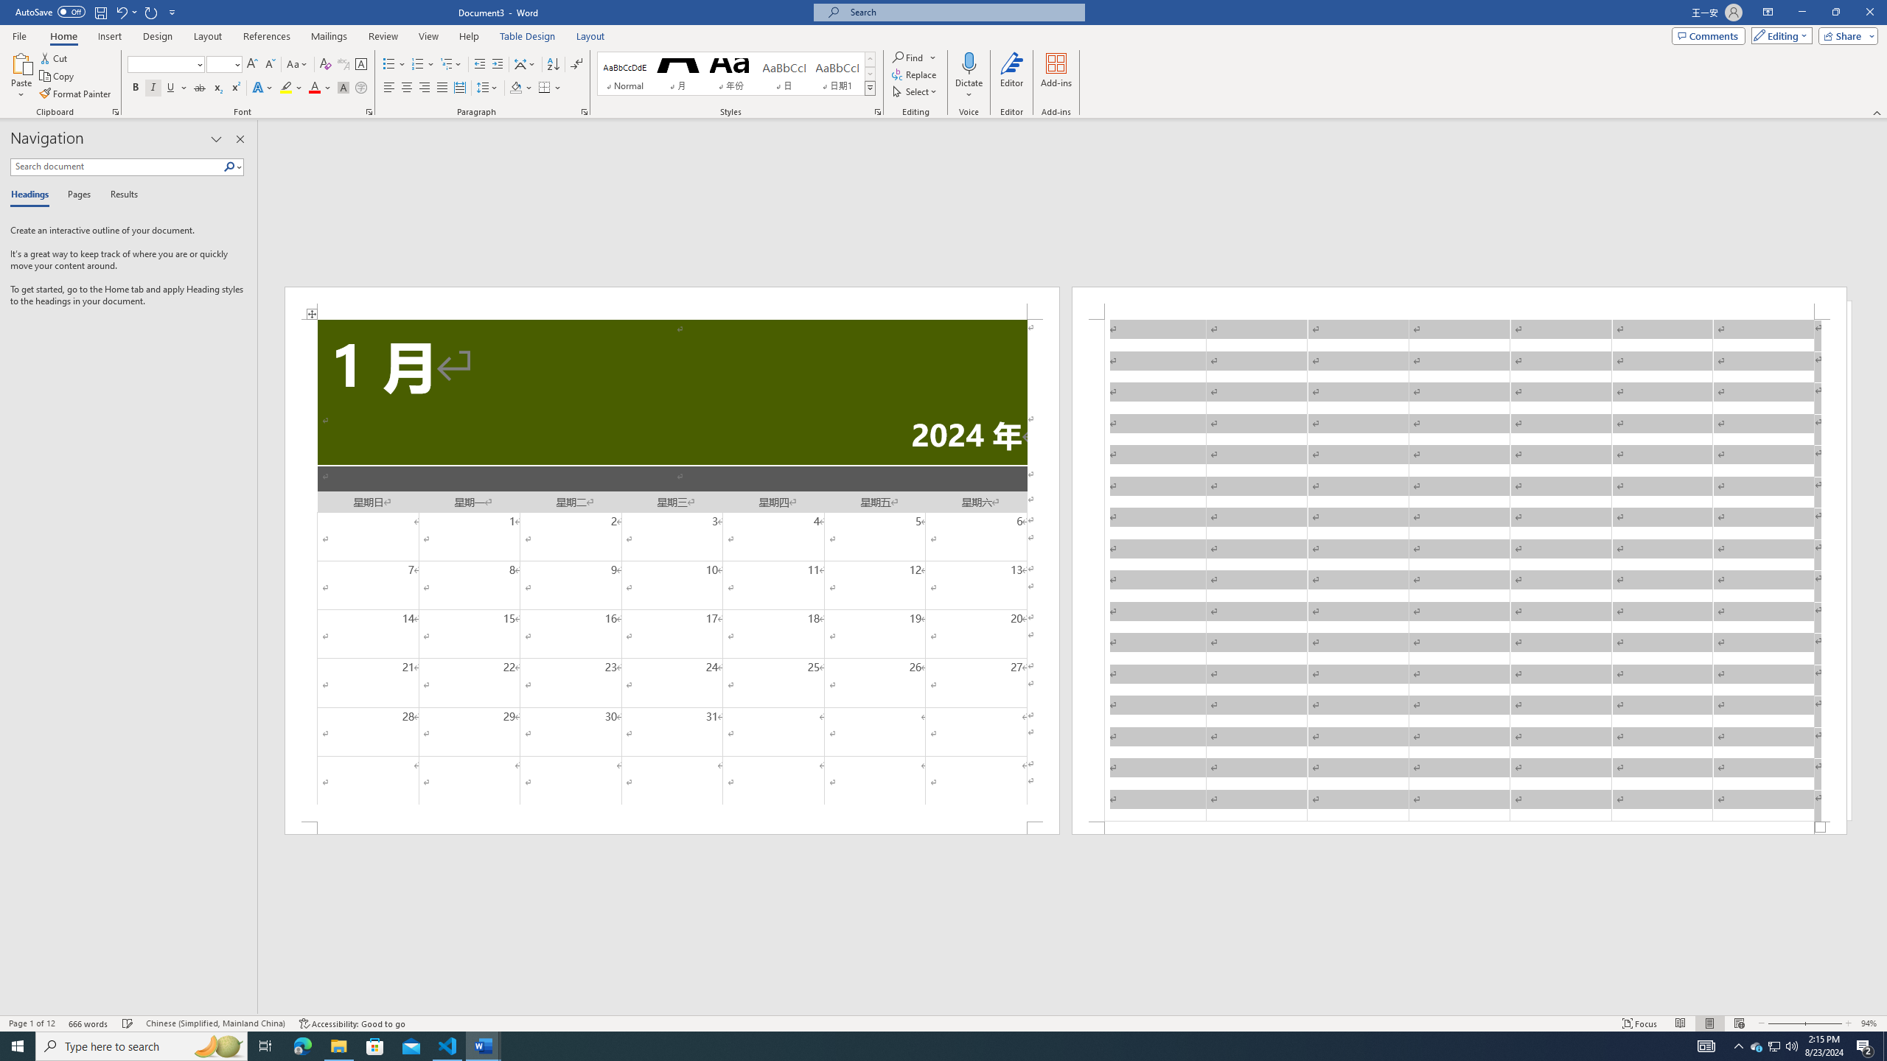 This screenshot has height=1061, width=1887. What do you see at coordinates (326, 65) in the screenshot?
I see `Clear Formatting` at bounding box center [326, 65].